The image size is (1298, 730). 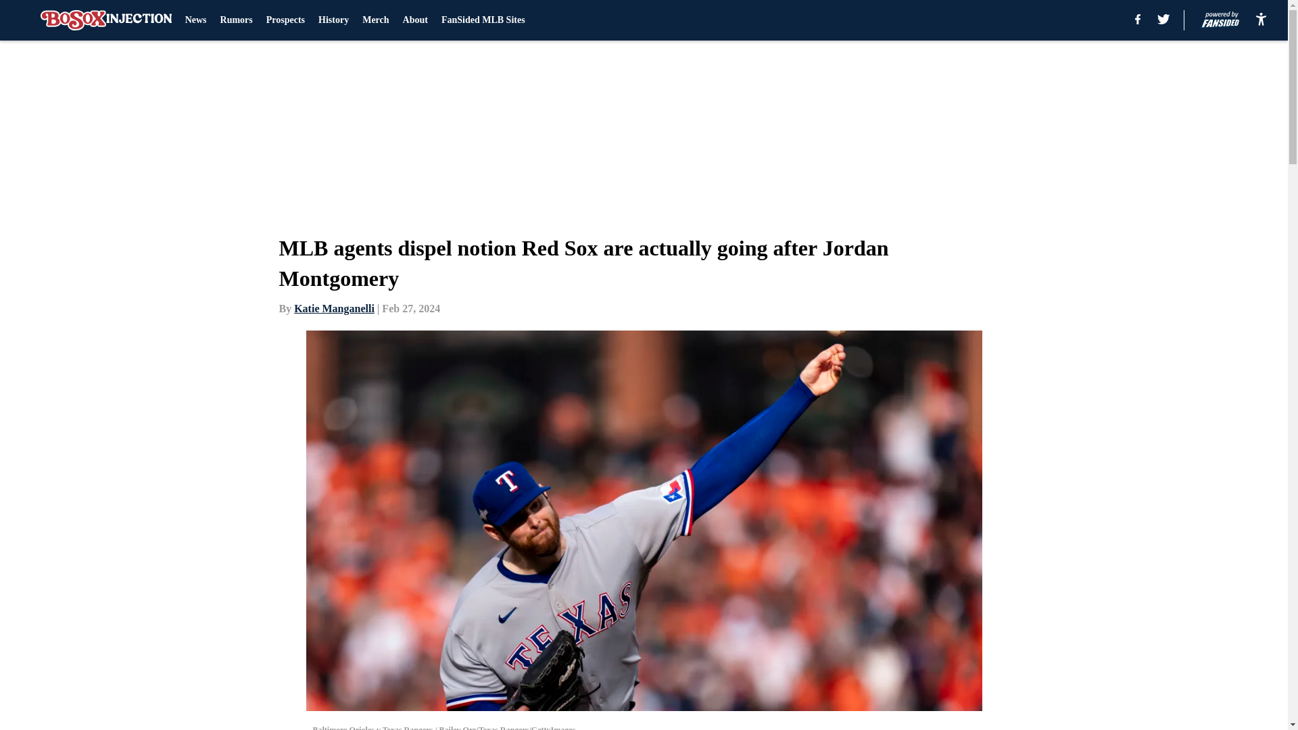 I want to click on Katie Manganelli, so click(x=334, y=308).